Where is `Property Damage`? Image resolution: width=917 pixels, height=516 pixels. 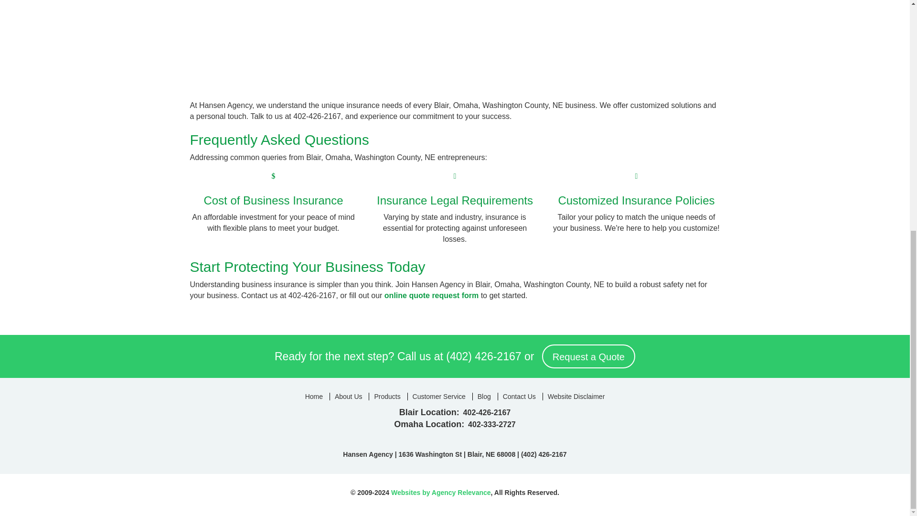 Property Damage is located at coordinates (273, 21).